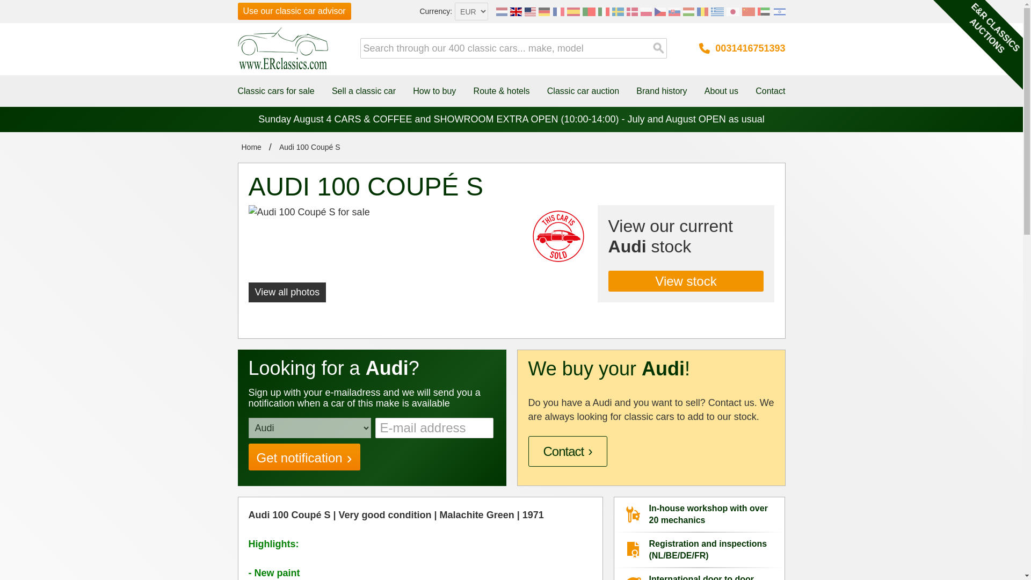 The height and width of the screenshot is (580, 1031). What do you see at coordinates (275, 91) in the screenshot?
I see `Classic cars for sale` at bounding box center [275, 91].